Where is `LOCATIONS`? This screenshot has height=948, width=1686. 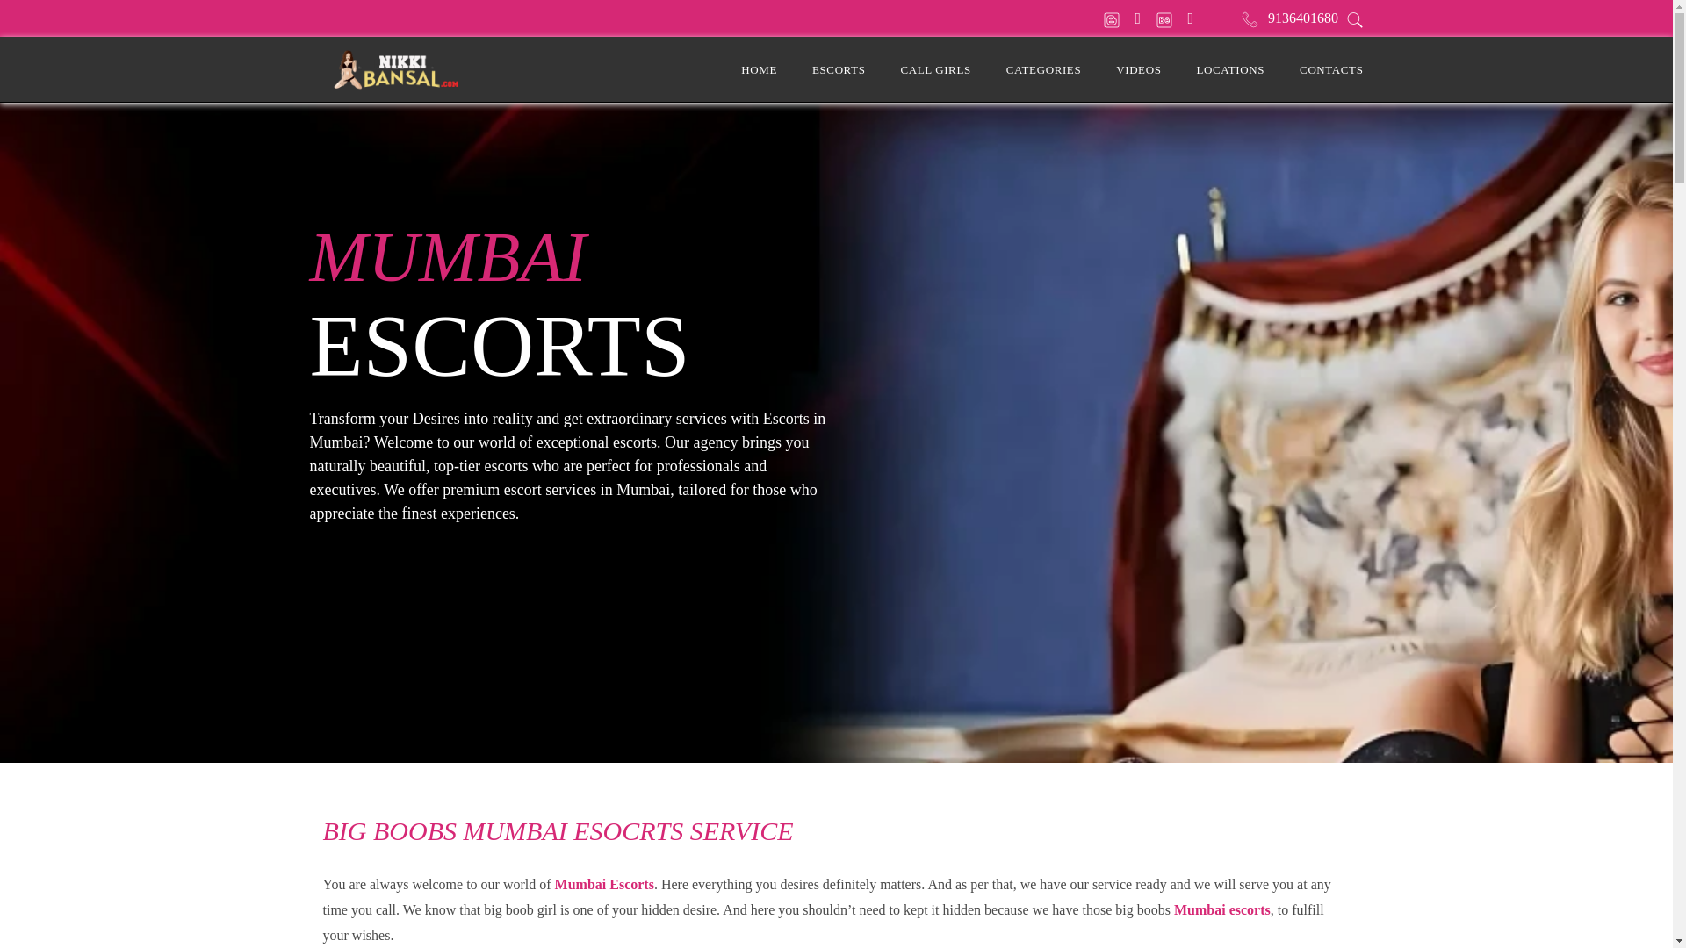 LOCATIONS is located at coordinates (1229, 69).